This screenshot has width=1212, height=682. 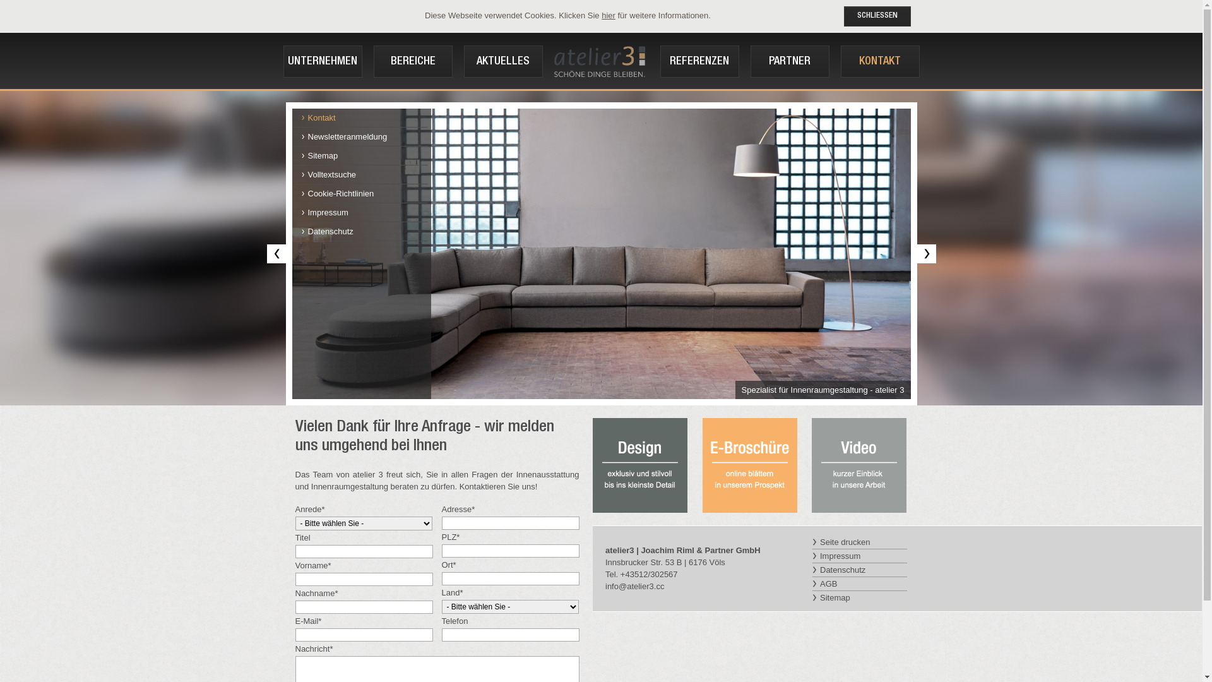 What do you see at coordinates (323, 62) in the screenshot?
I see `UNTERNEHMEN` at bounding box center [323, 62].